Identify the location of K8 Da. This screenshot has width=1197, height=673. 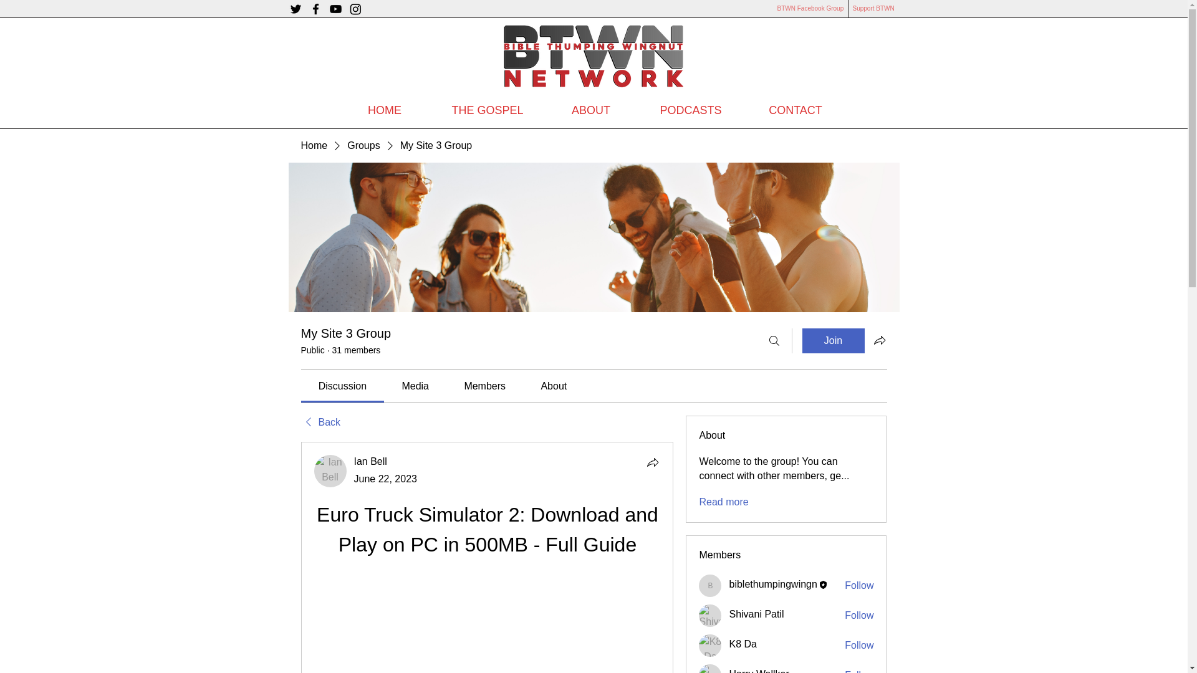
(743, 644).